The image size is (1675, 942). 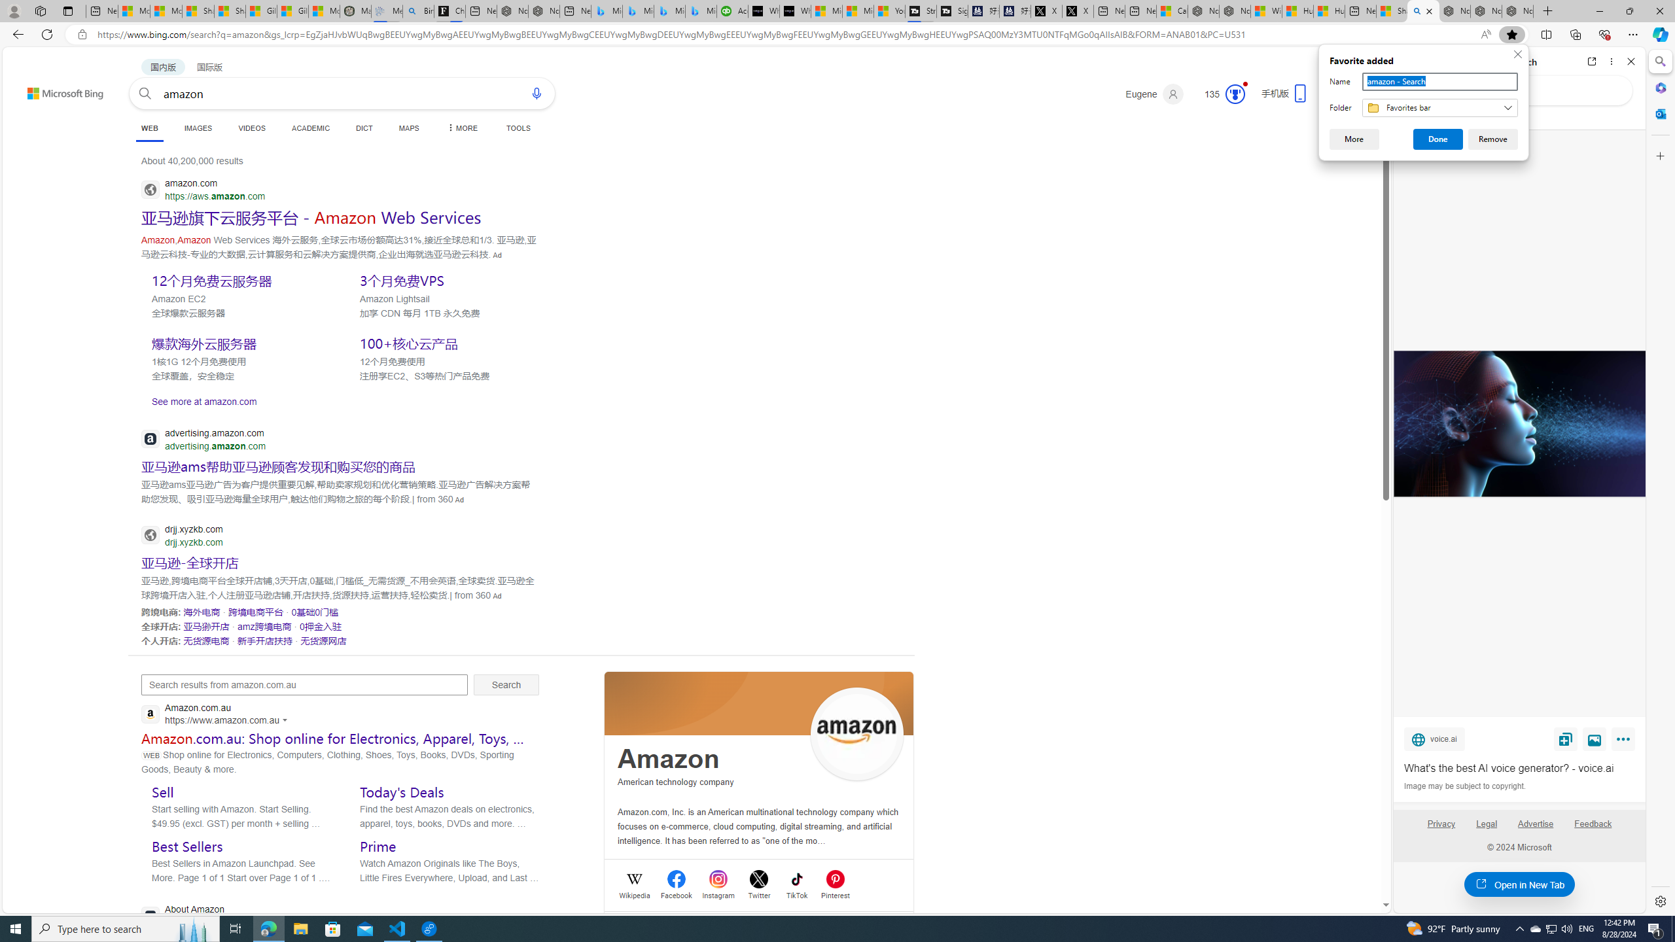 What do you see at coordinates (429, 929) in the screenshot?
I see `SERP,5566` at bounding box center [429, 929].